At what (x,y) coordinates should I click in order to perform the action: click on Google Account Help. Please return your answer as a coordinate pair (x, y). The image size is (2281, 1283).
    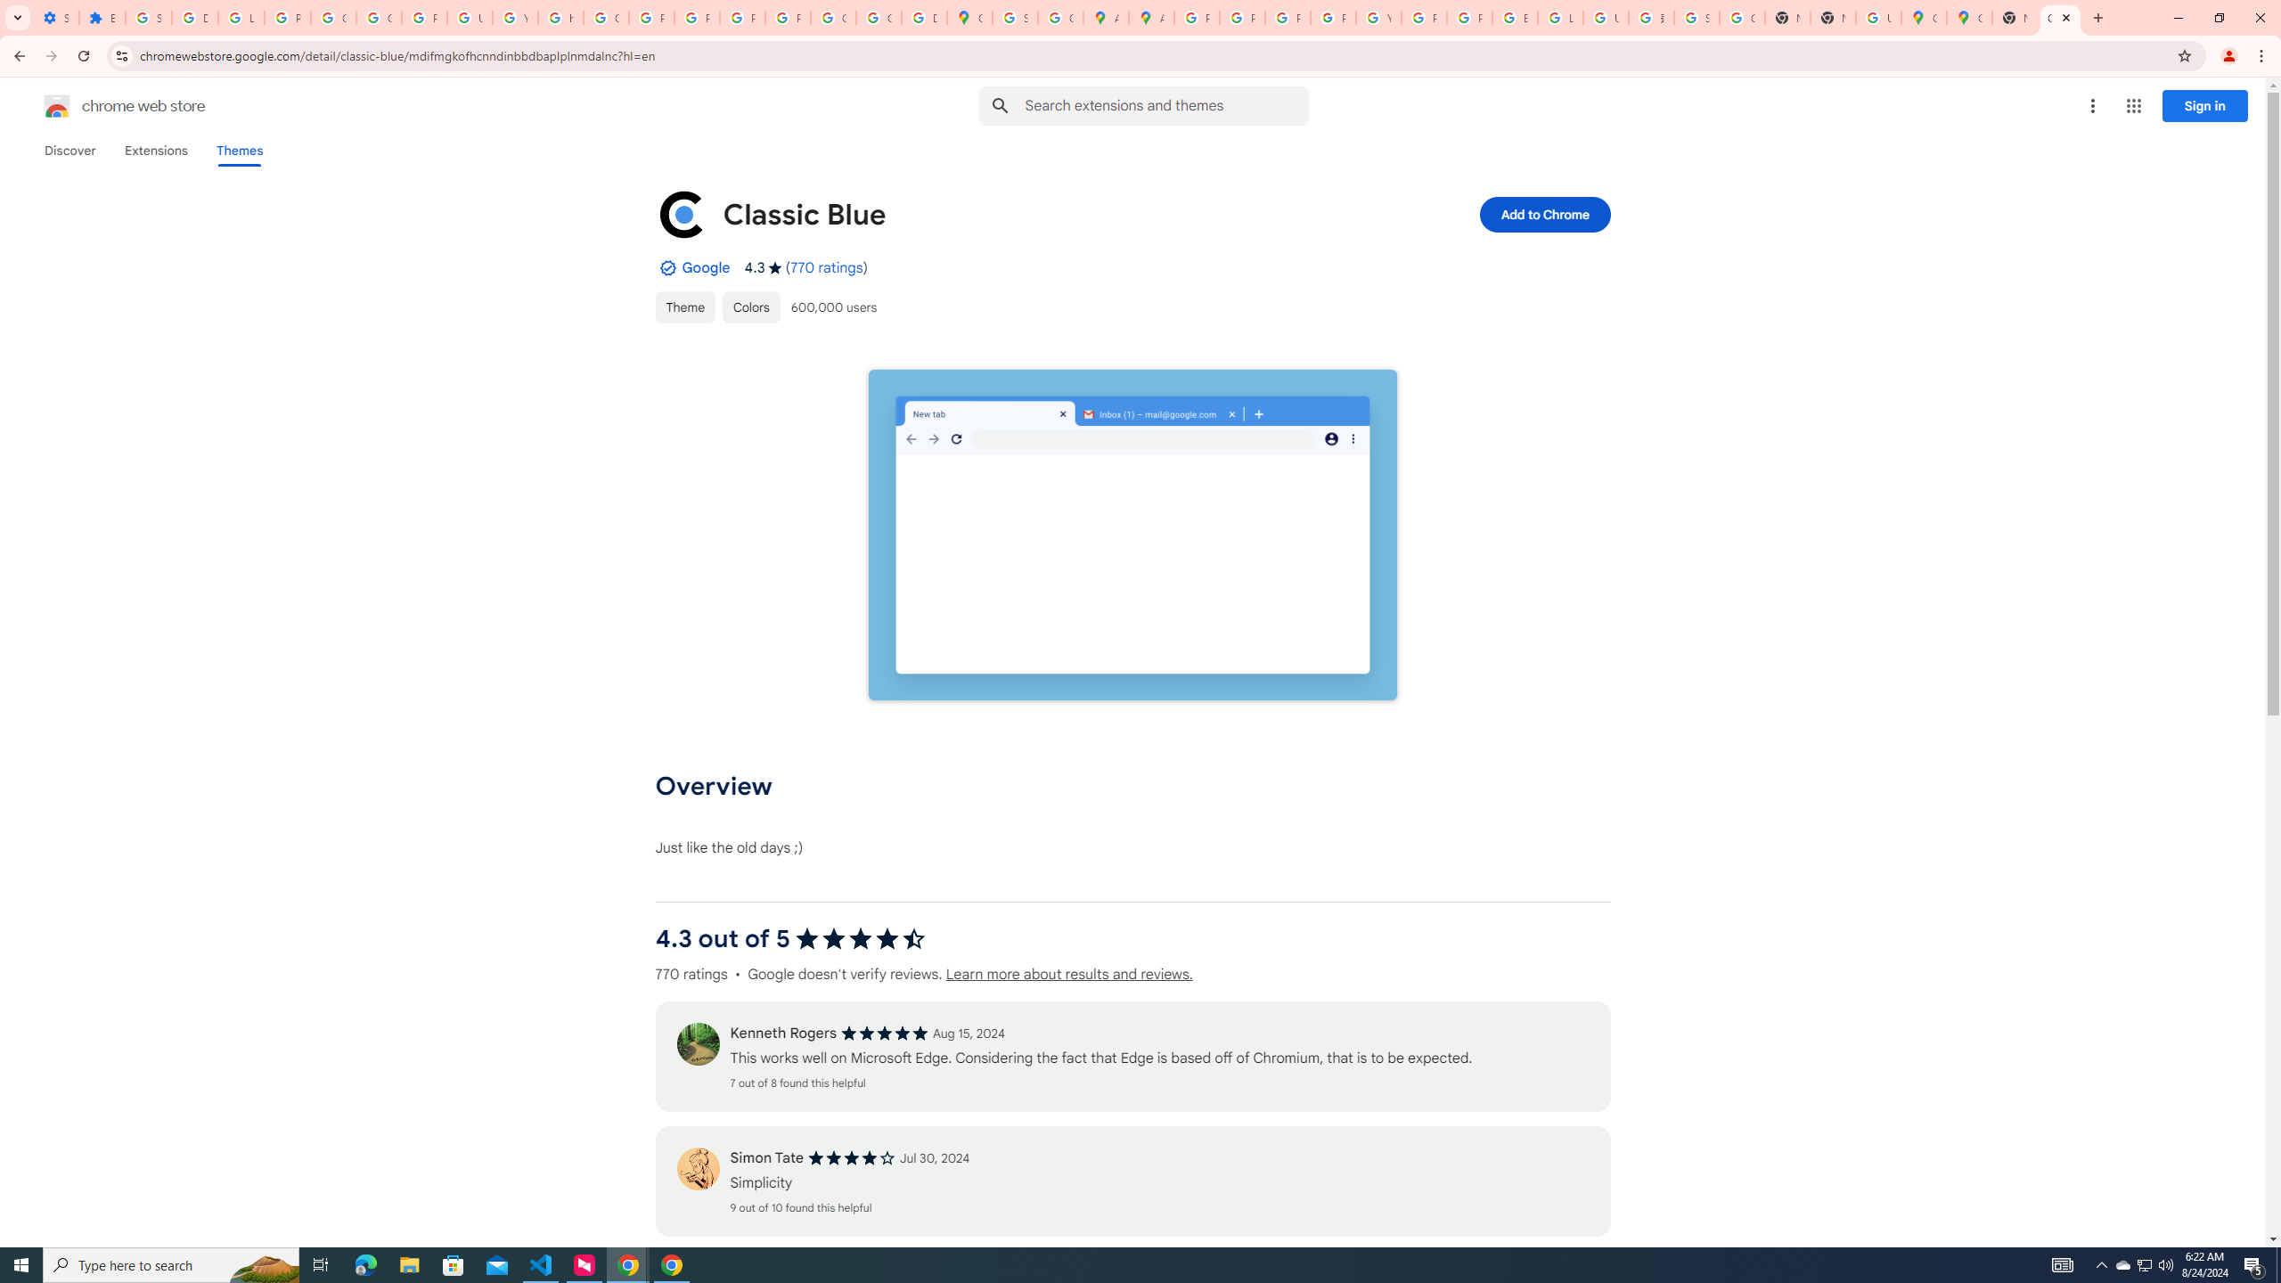
    Looking at the image, I should click on (333, 18).